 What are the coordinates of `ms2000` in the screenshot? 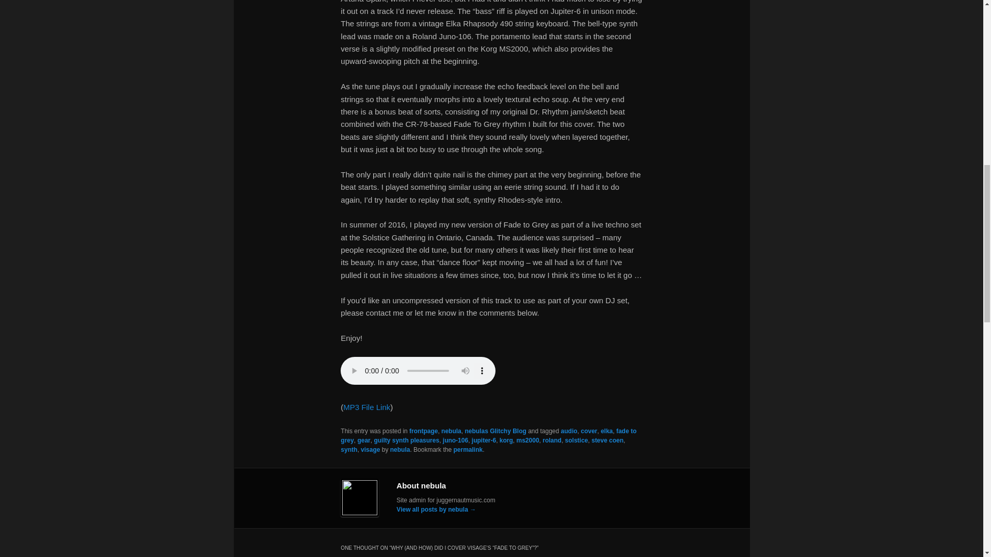 It's located at (528, 440).